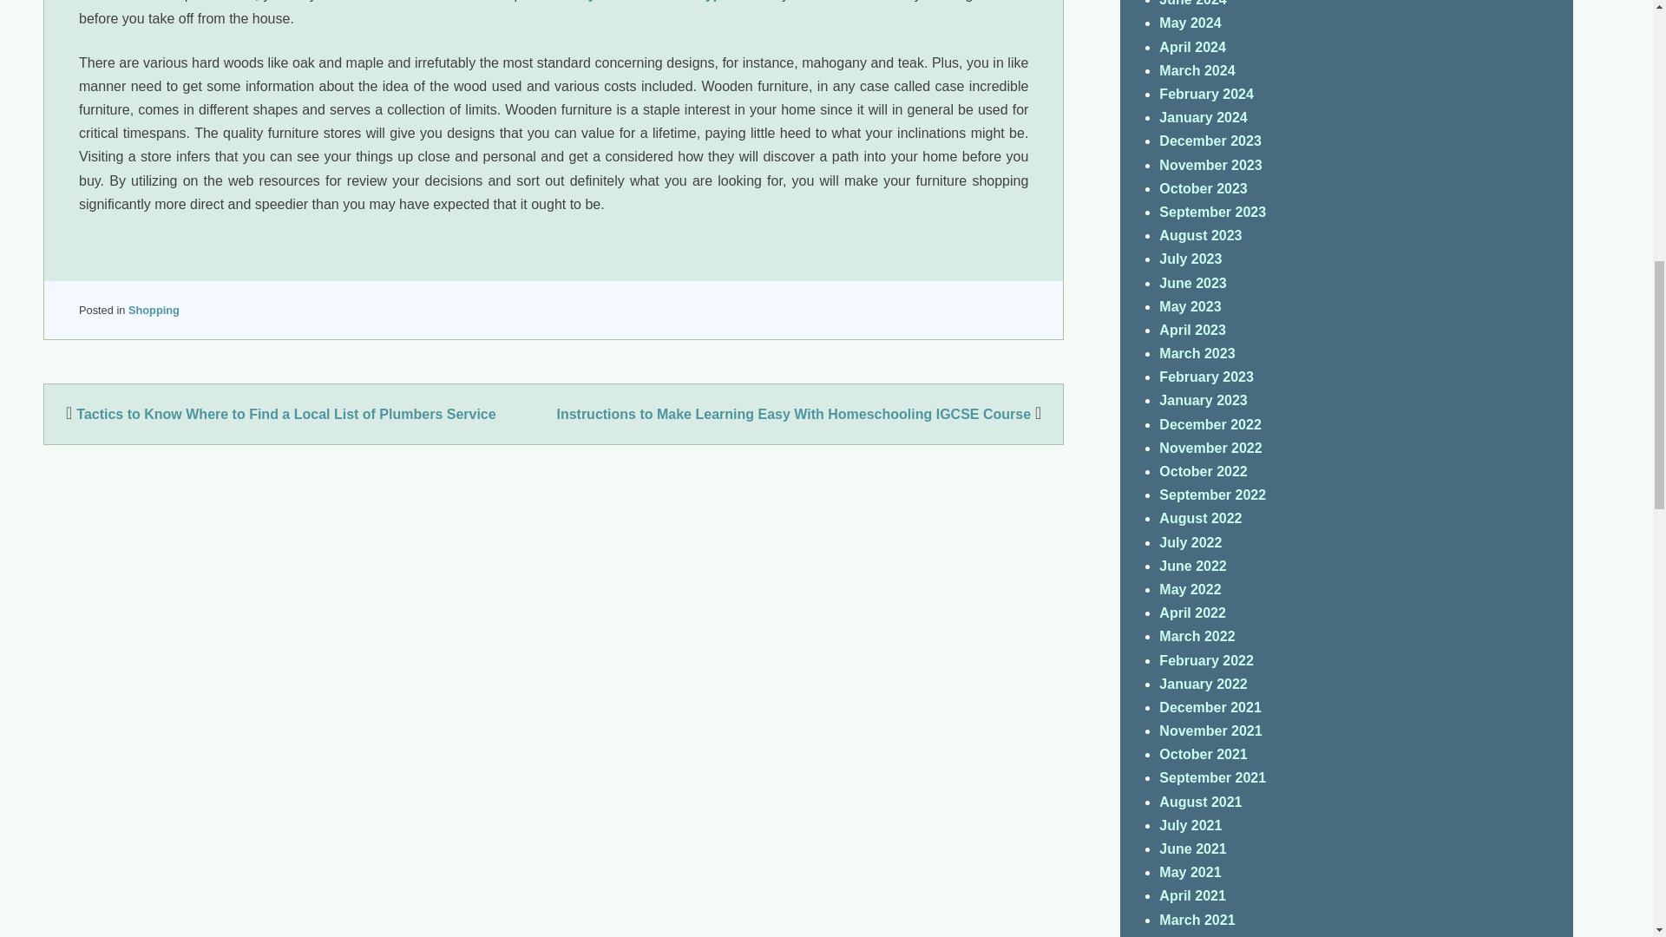 The image size is (1666, 937). Describe the element at coordinates (1203, 117) in the screenshot. I see `January 2024` at that location.